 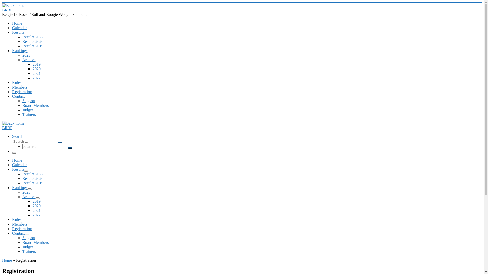 What do you see at coordinates (22, 229) in the screenshot?
I see `Registration` at bounding box center [22, 229].